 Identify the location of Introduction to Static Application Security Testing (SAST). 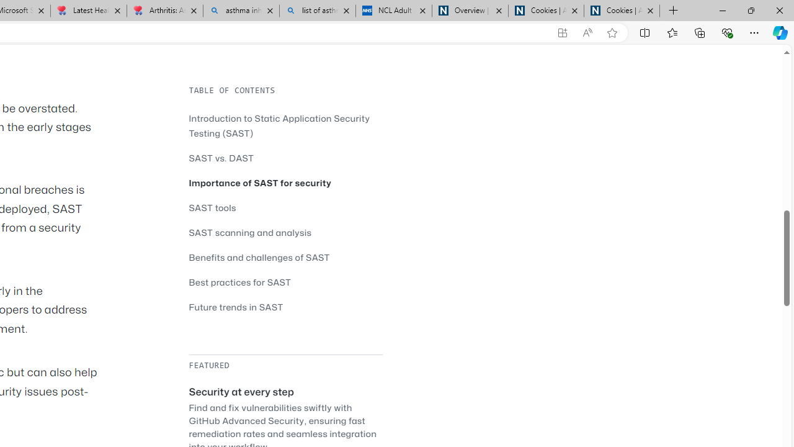
(285, 125).